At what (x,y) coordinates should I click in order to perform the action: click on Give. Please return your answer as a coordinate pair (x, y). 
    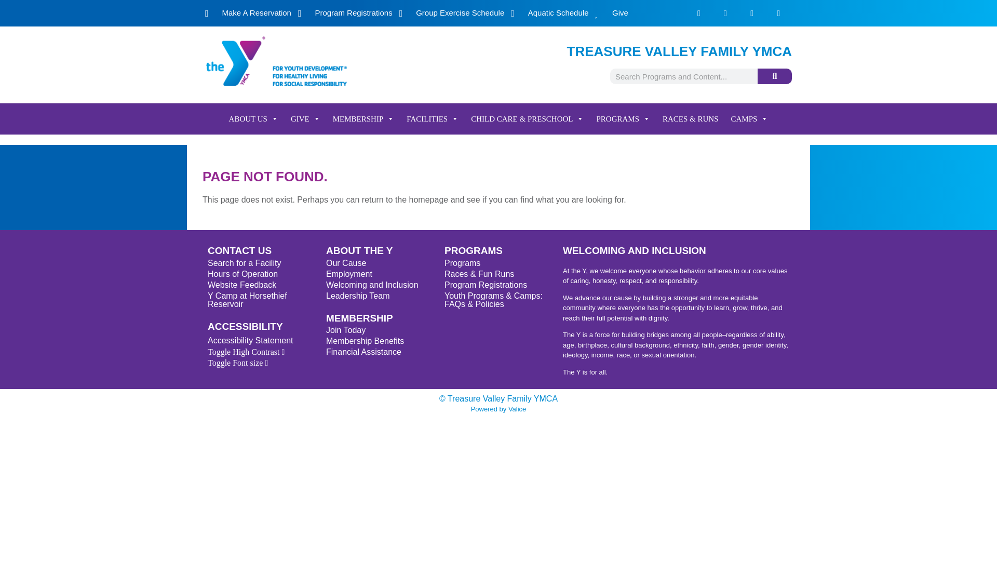
    Looking at the image, I should click on (612, 13).